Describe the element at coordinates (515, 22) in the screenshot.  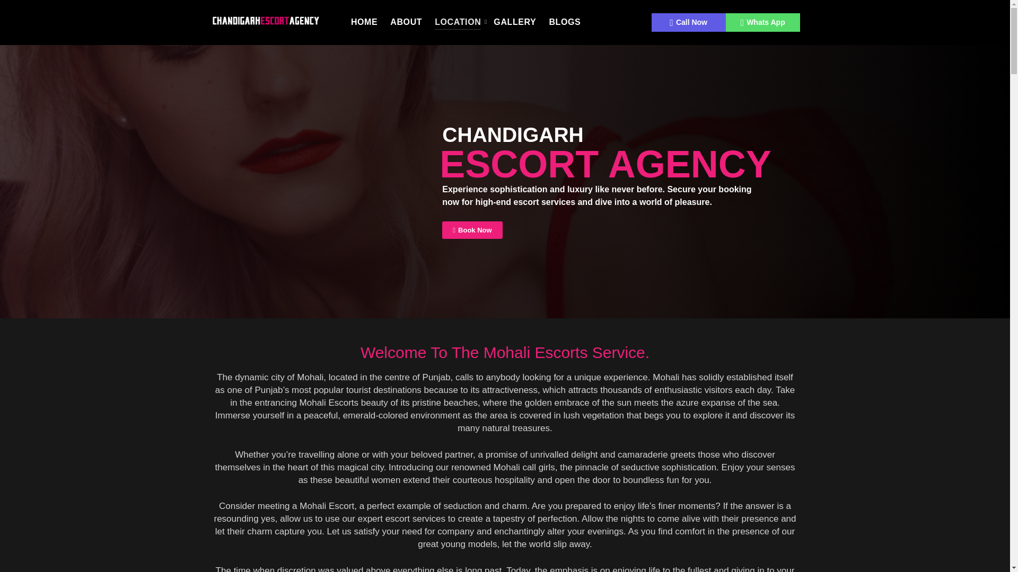
I see `GALLERY` at that location.